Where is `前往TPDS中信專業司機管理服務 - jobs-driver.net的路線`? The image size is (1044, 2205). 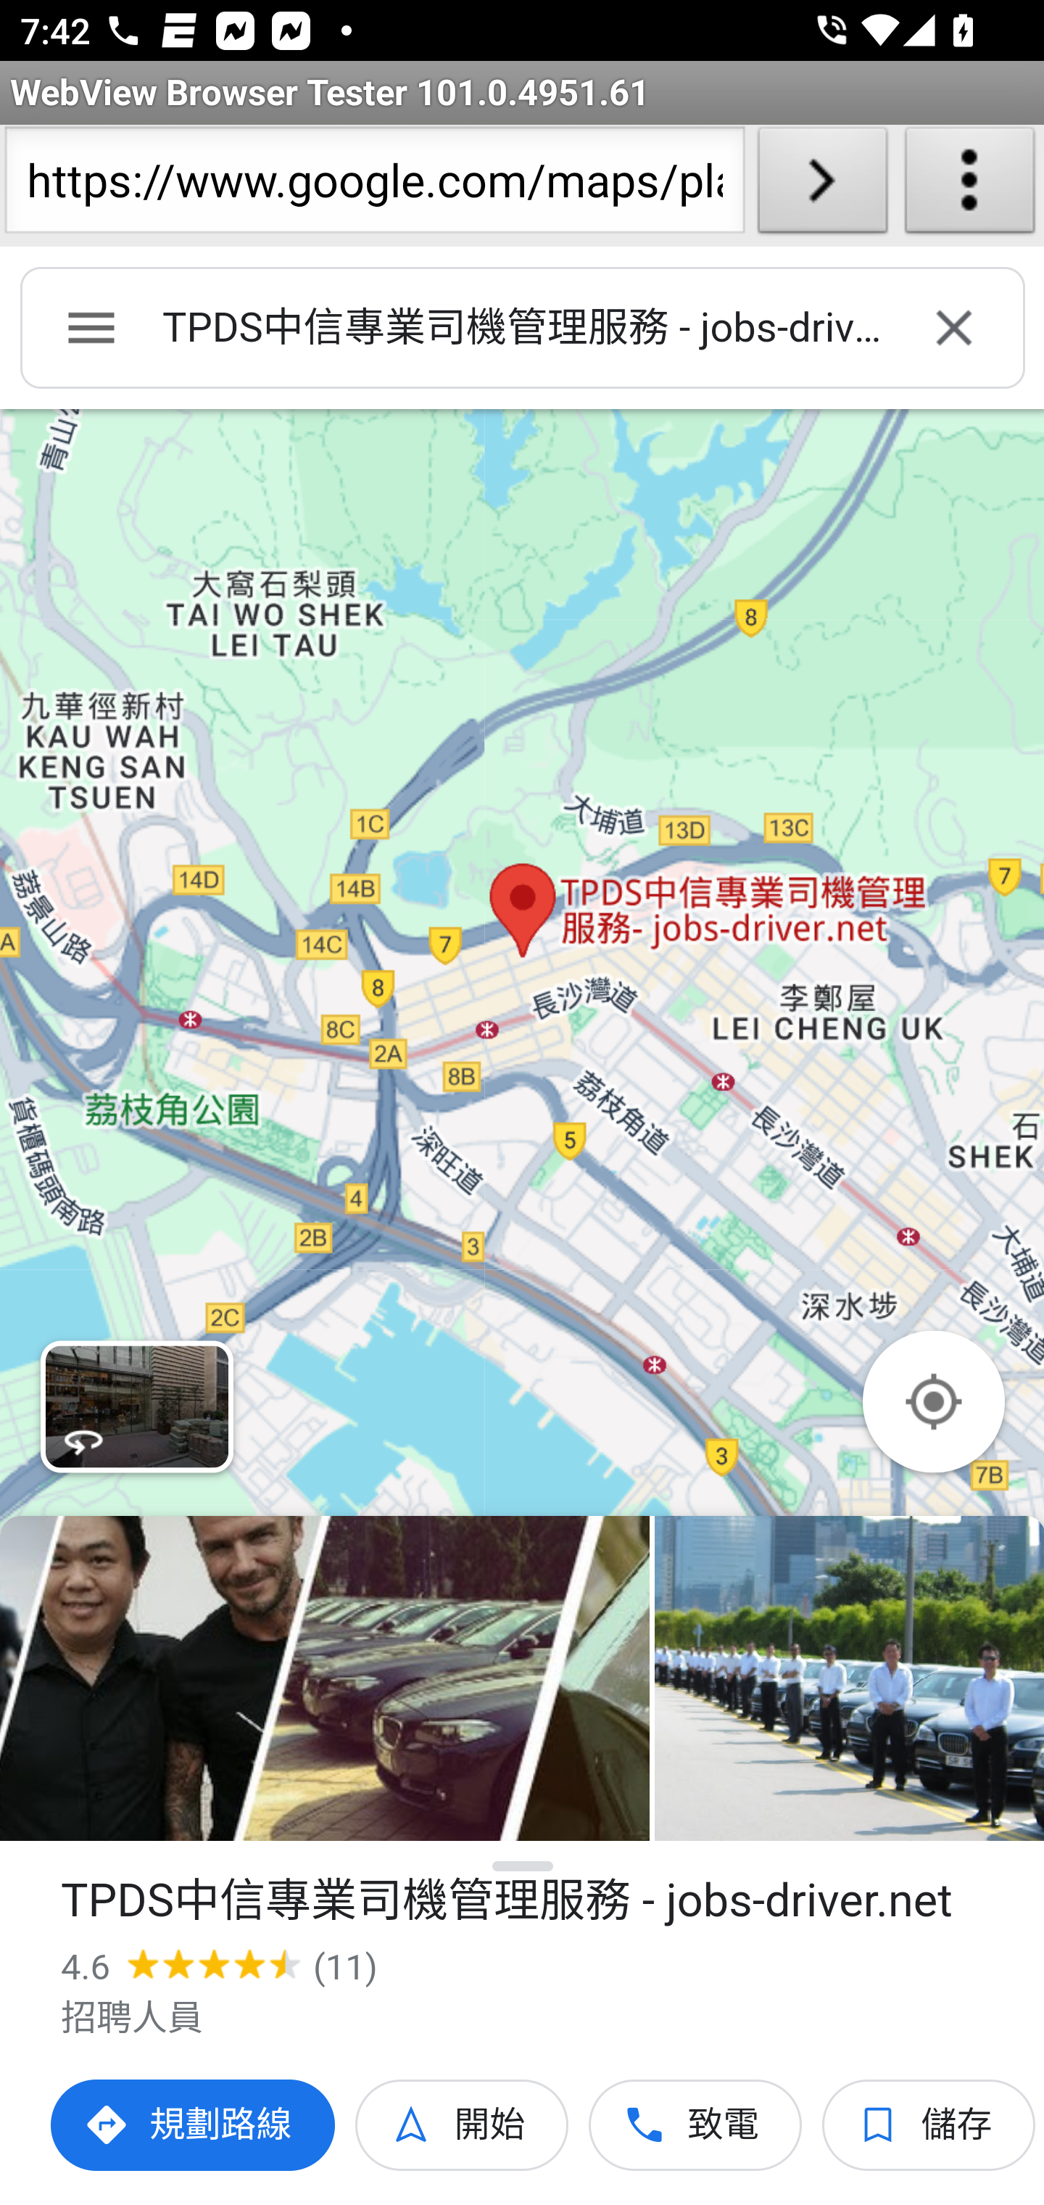 前往TPDS中信專業司機管理服務 - jobs-driver.net的路線 is located at coordinates (194, 2125).